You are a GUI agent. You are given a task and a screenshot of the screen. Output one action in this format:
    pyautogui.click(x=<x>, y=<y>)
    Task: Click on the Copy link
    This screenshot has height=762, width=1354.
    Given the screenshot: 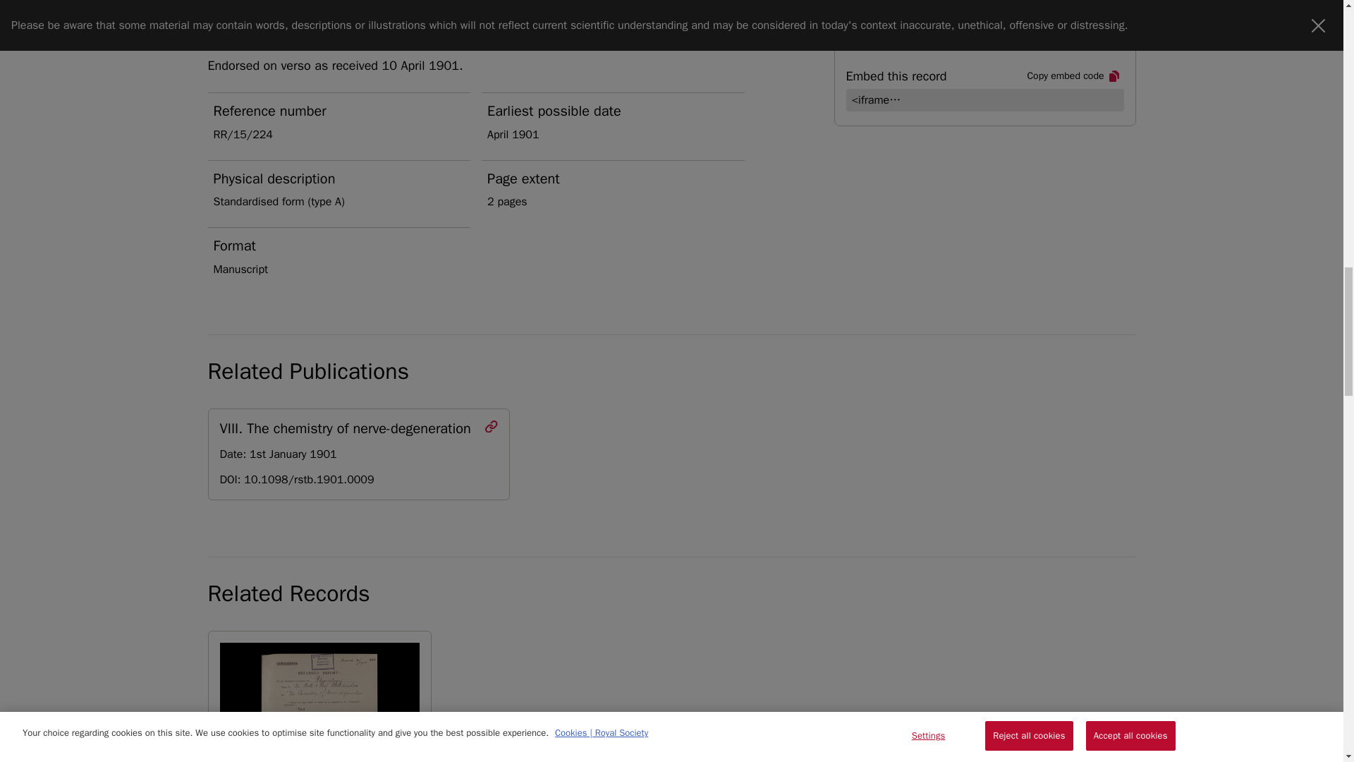 What is the action you would take?
    pyautogui.click(x=1092, y=11)
    